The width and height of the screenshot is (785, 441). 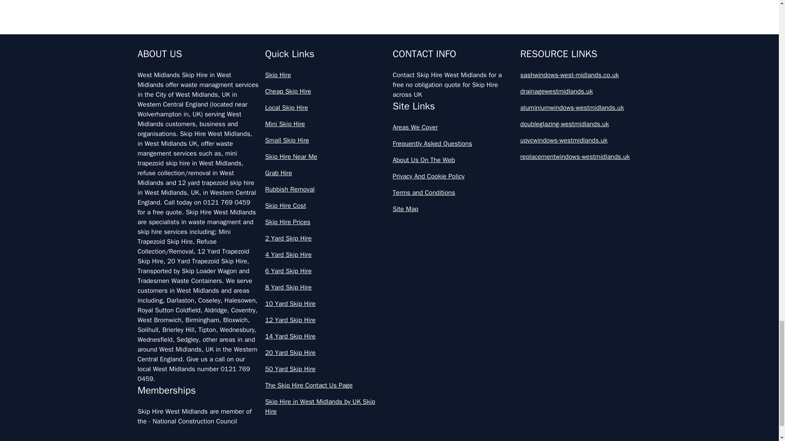 I want to click on upvcwindows-westmidlands.uk, so click(x=581, y=140).